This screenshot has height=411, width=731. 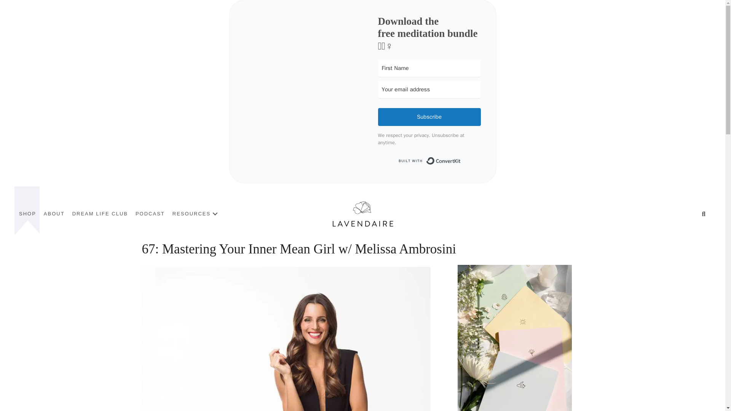 What do you see at coordinates (27, 214) in the screenshot?
I see `SHOP` at bounding box center [27, 214].